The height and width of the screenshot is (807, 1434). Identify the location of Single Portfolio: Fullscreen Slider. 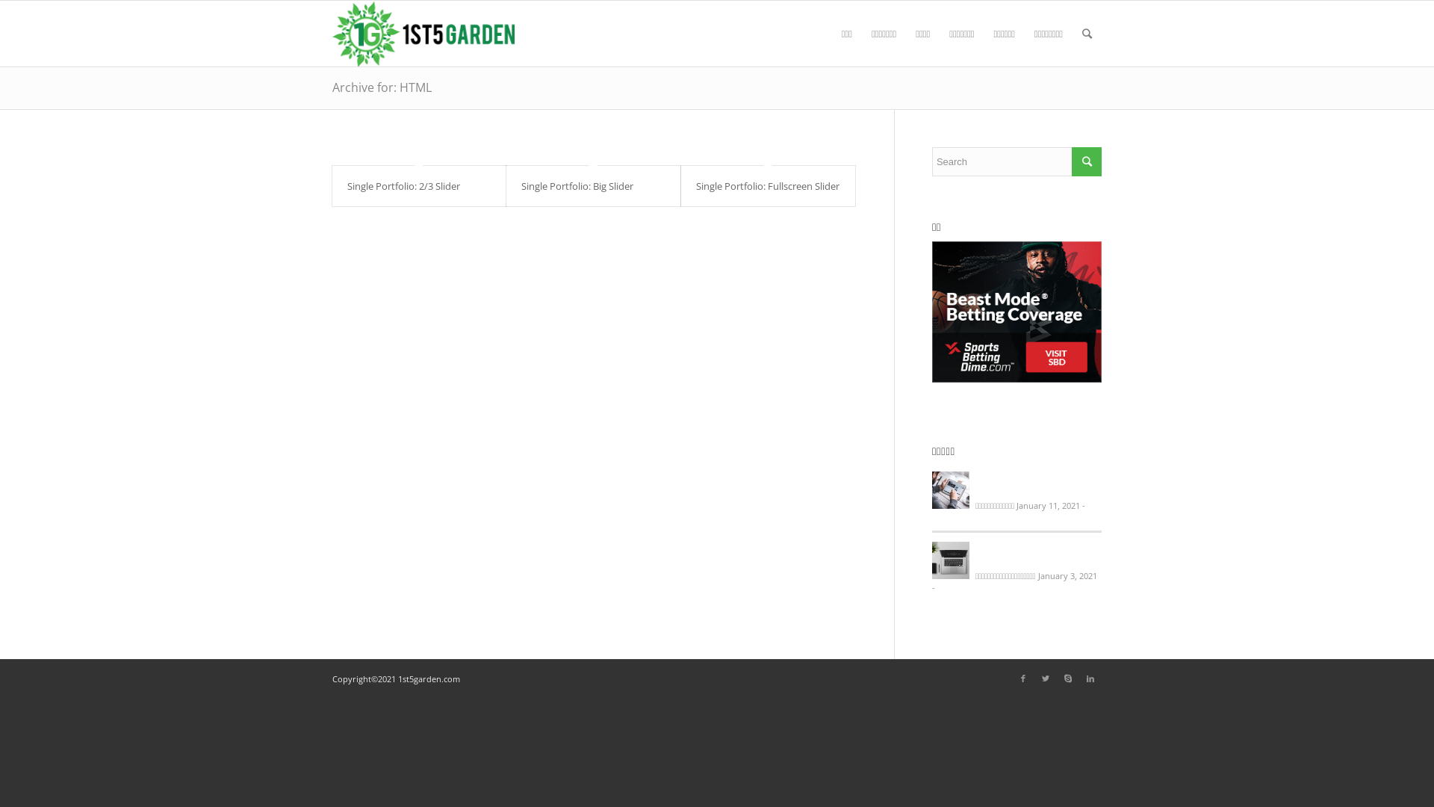
(768, 186).